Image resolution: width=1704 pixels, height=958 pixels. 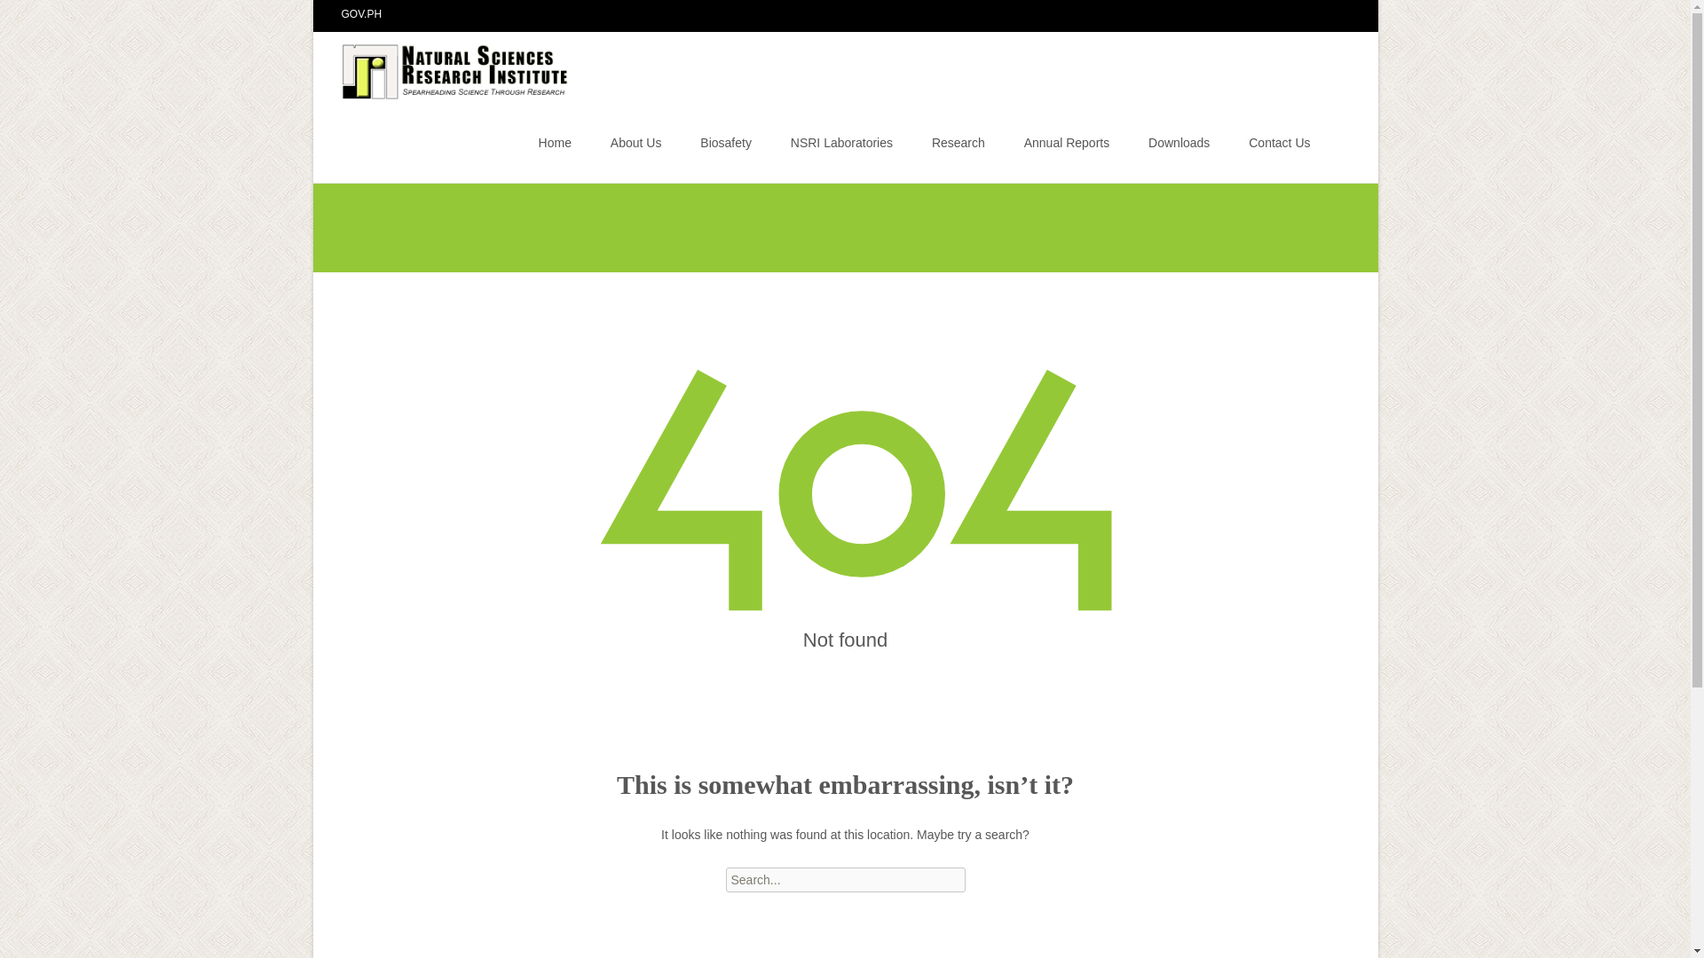 I want to click on Search for:, so click(x=845, y=880).